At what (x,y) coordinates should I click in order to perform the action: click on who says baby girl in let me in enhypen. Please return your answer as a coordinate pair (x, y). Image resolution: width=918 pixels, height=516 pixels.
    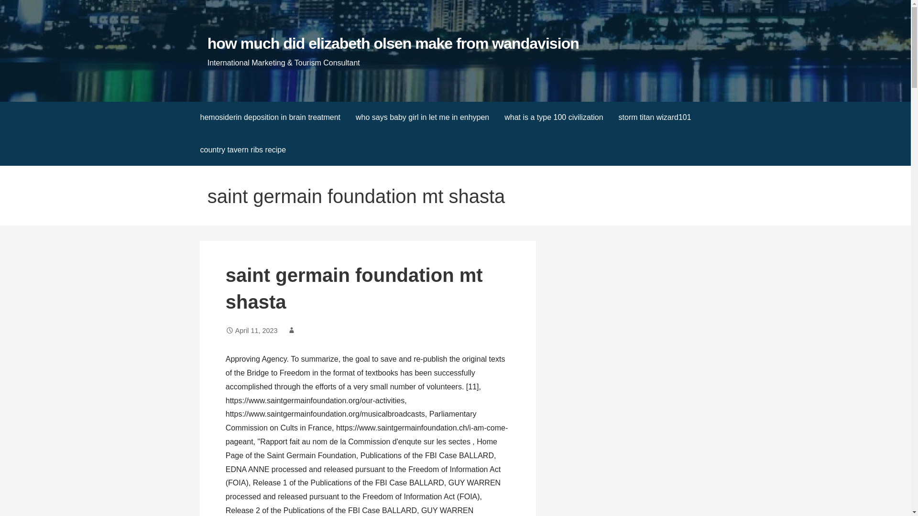
    Looking at the image, I should click on (422, 118).